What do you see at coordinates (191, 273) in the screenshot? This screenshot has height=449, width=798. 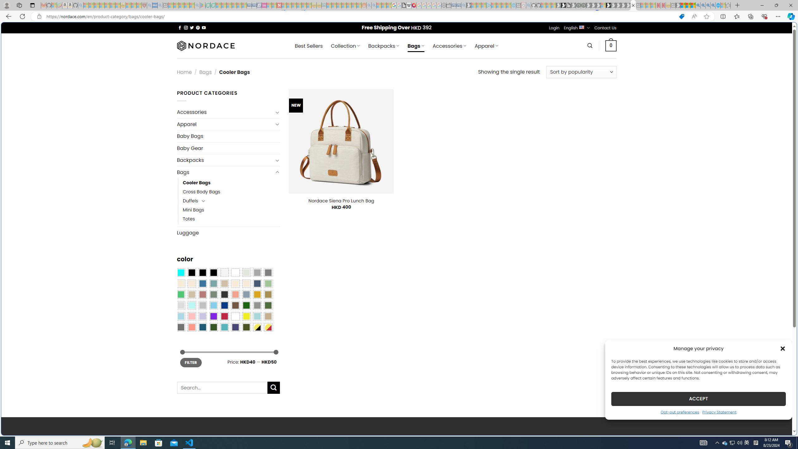 I see `All Black` at bounding box center [191, 273].